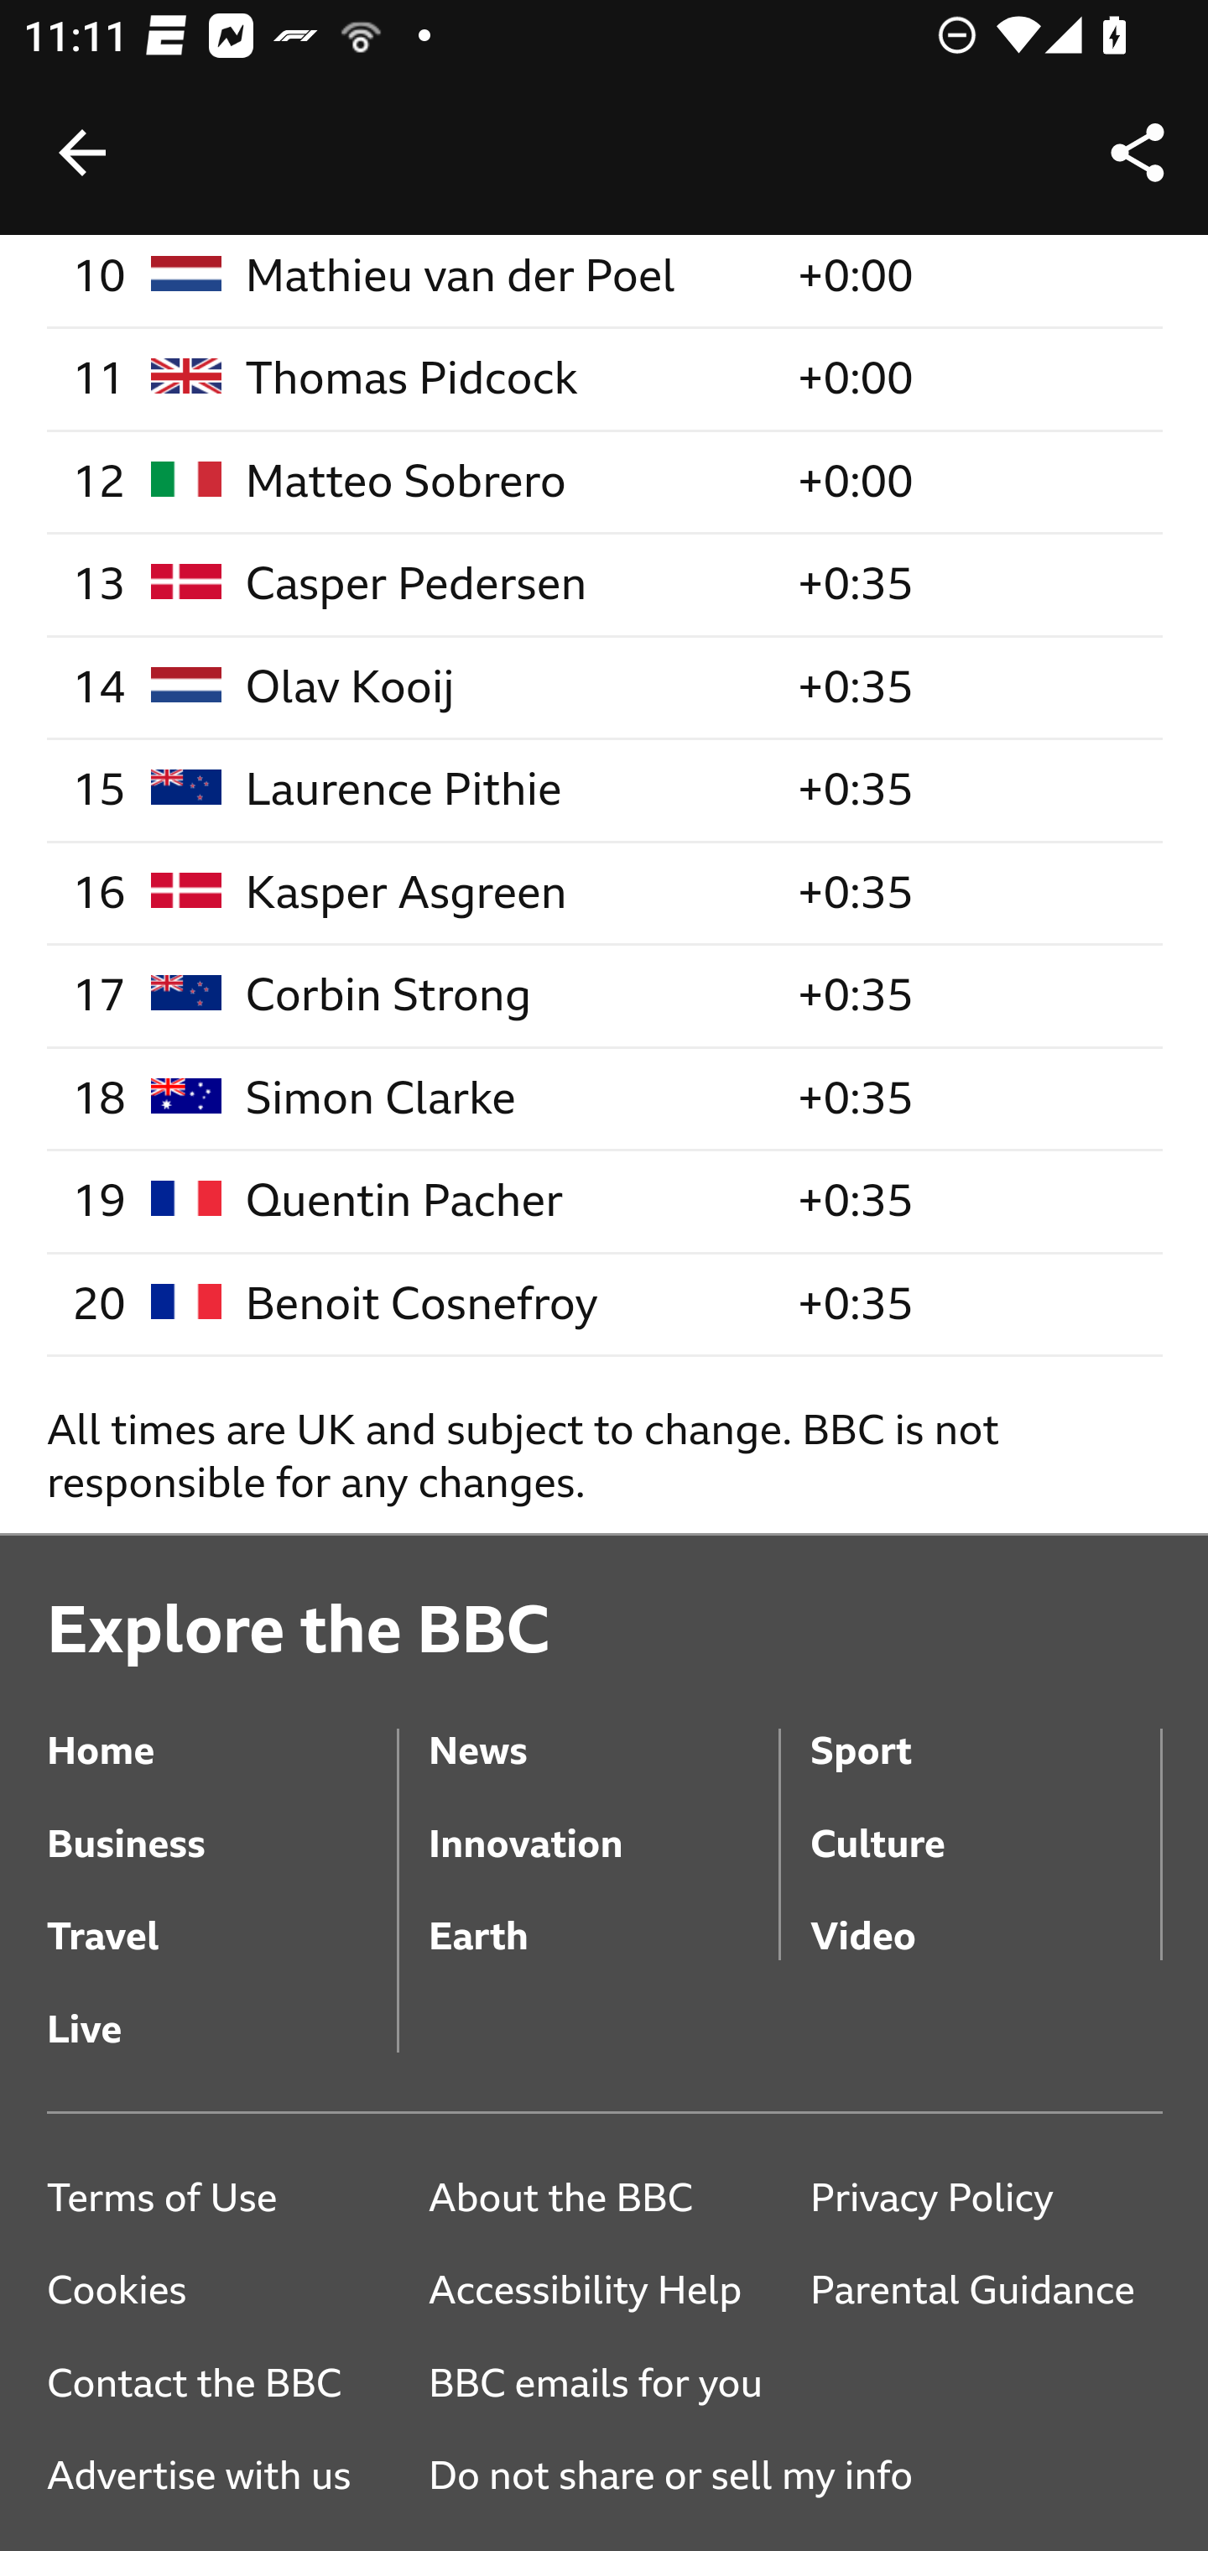 Image resolution: width=1208 pixels, height=2551 pixels. I want to click on About the BBC, so click(602, 2197).